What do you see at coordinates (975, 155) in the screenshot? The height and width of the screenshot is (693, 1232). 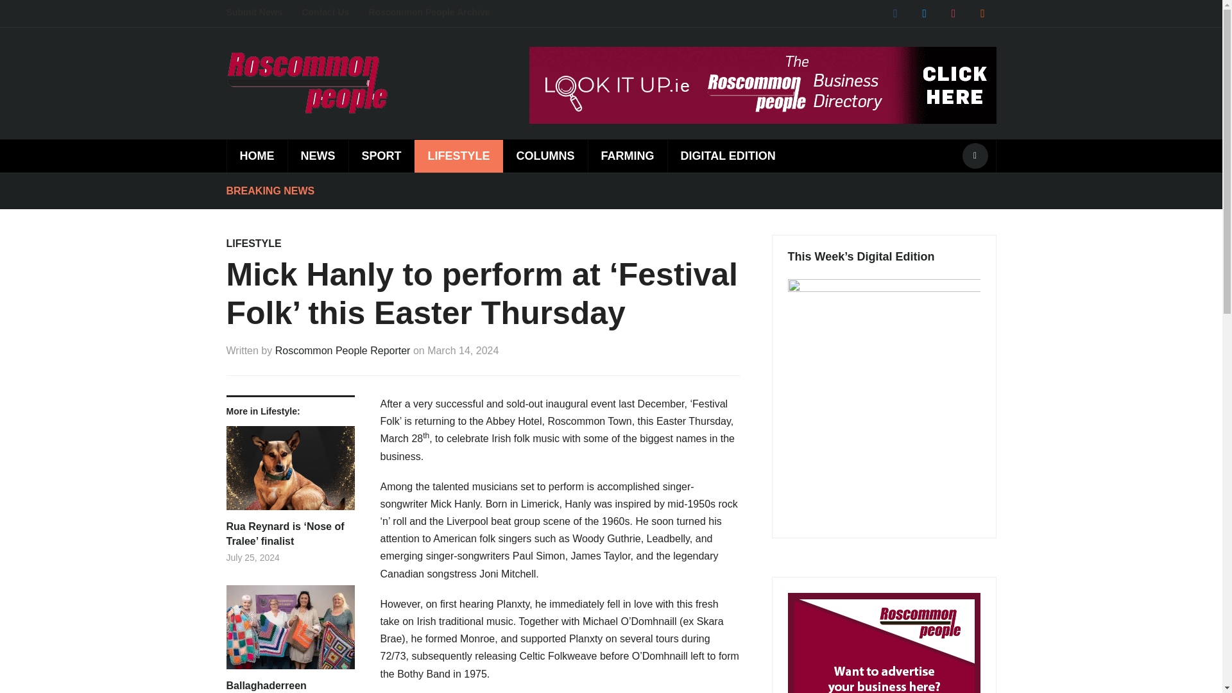 I see `Search` at bounding box center [975, 155].